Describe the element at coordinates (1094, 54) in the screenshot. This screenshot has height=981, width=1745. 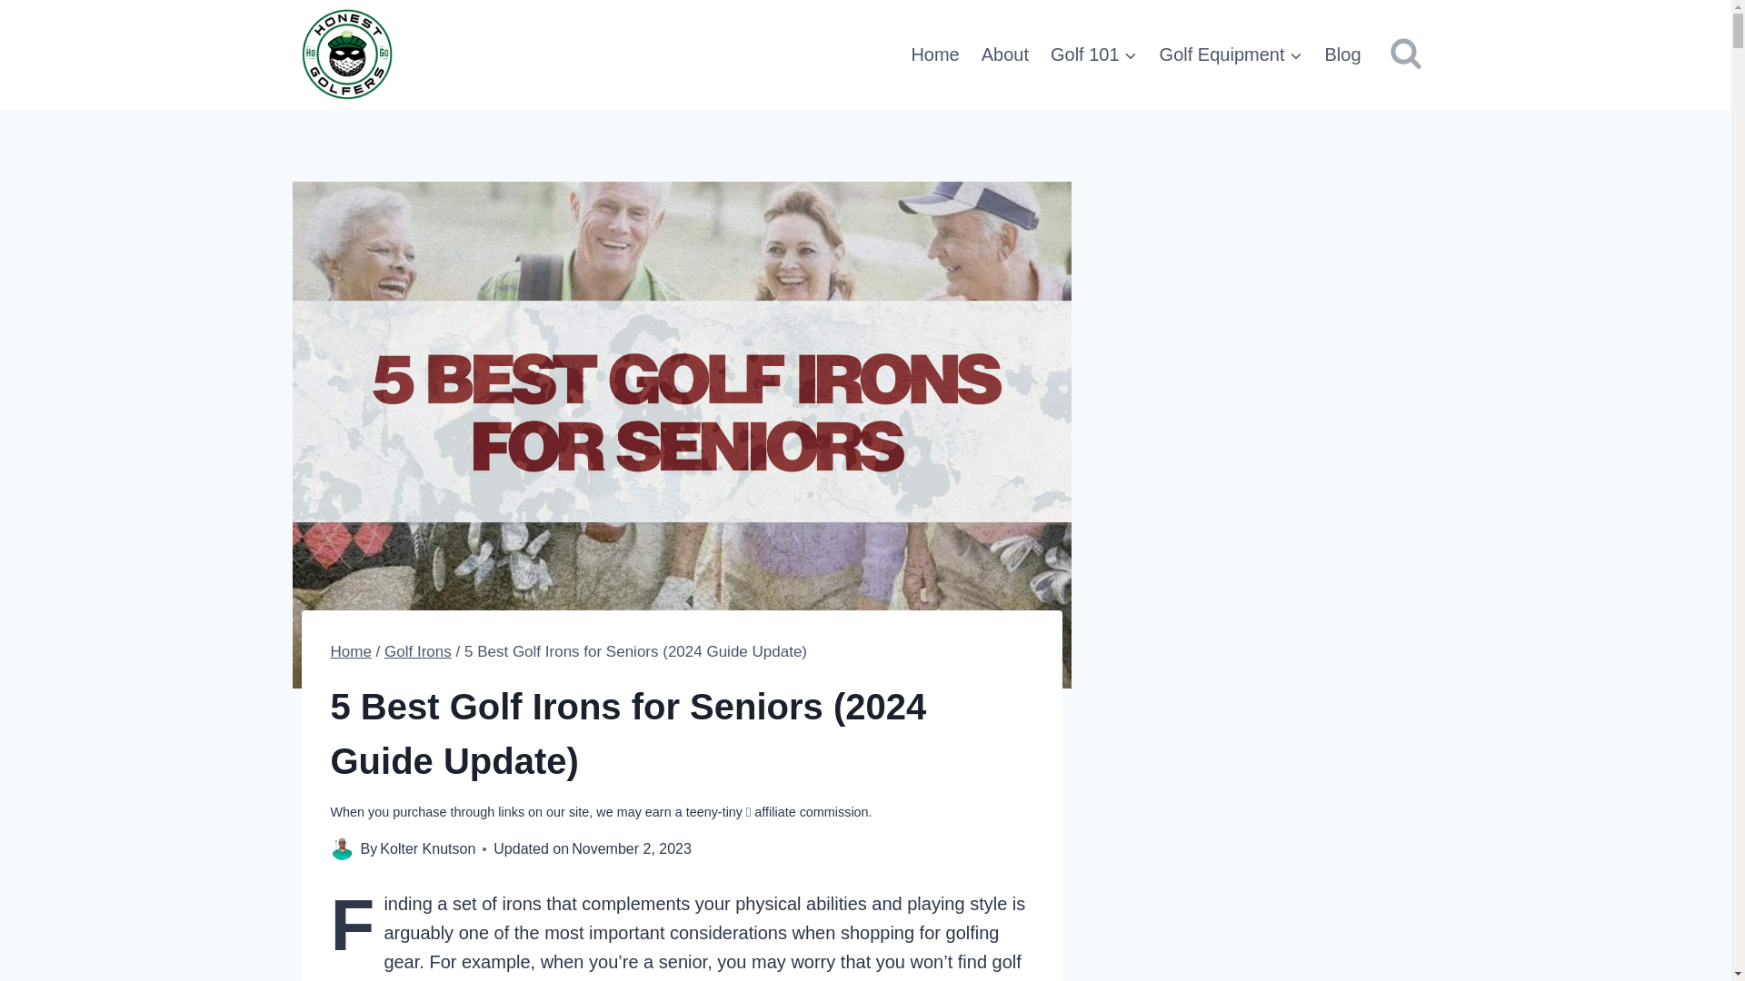
I see `Golf 101` at that location.